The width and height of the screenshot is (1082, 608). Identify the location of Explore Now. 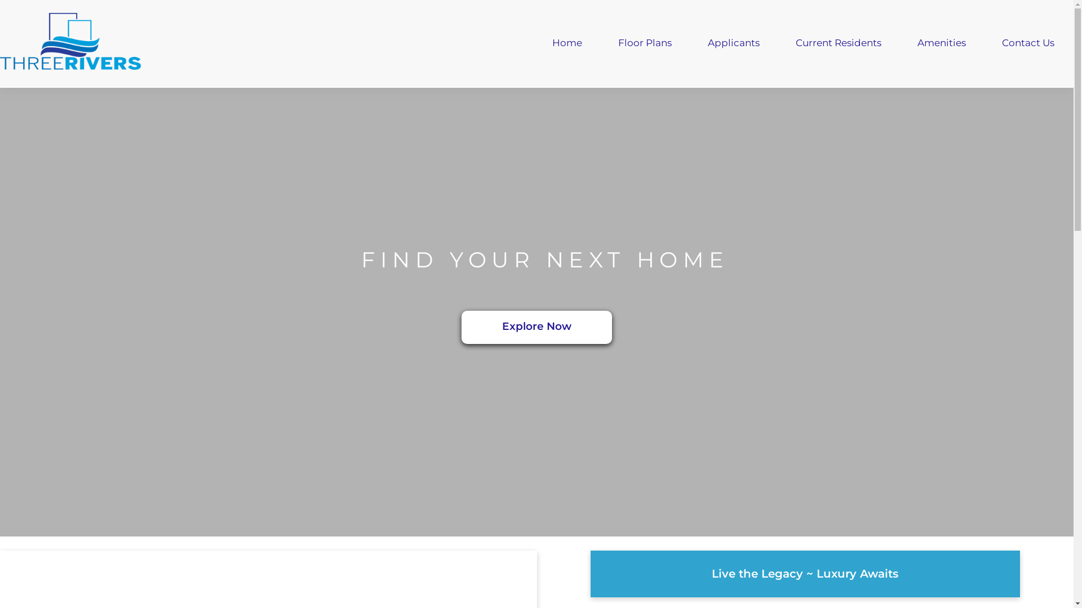
(536, 328).